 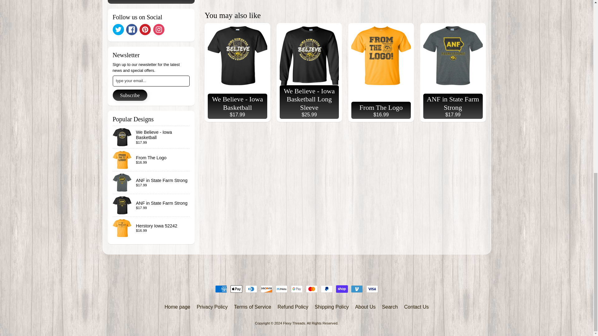 What do you see at coordinates (251, 289) in the screenshot?
I see `Diners Club` at bounding box center [251, 289].